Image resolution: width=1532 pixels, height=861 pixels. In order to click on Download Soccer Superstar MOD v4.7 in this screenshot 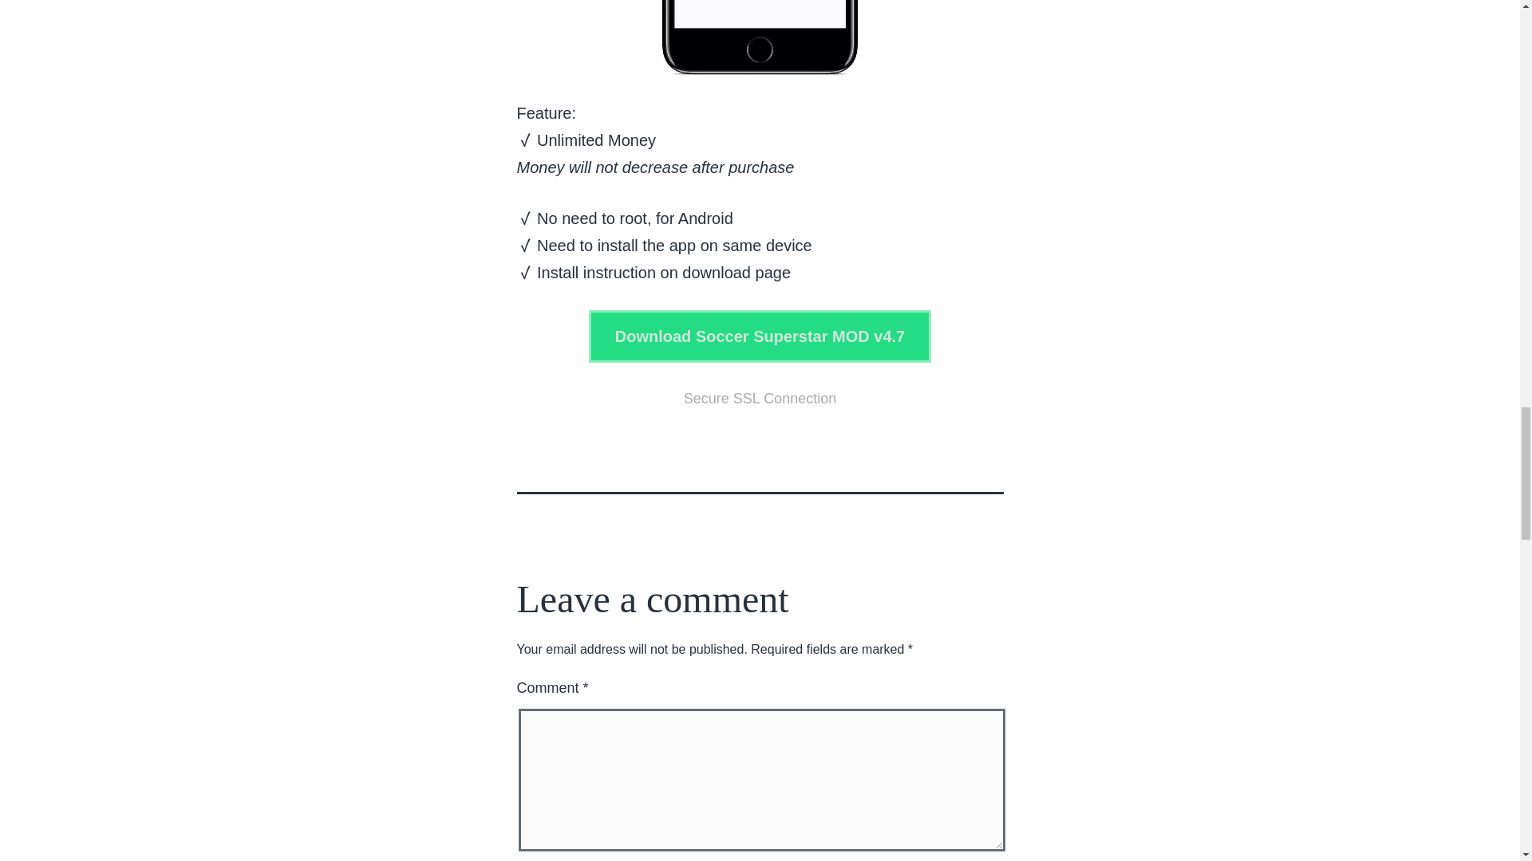, I will do `click(760, 336)`.